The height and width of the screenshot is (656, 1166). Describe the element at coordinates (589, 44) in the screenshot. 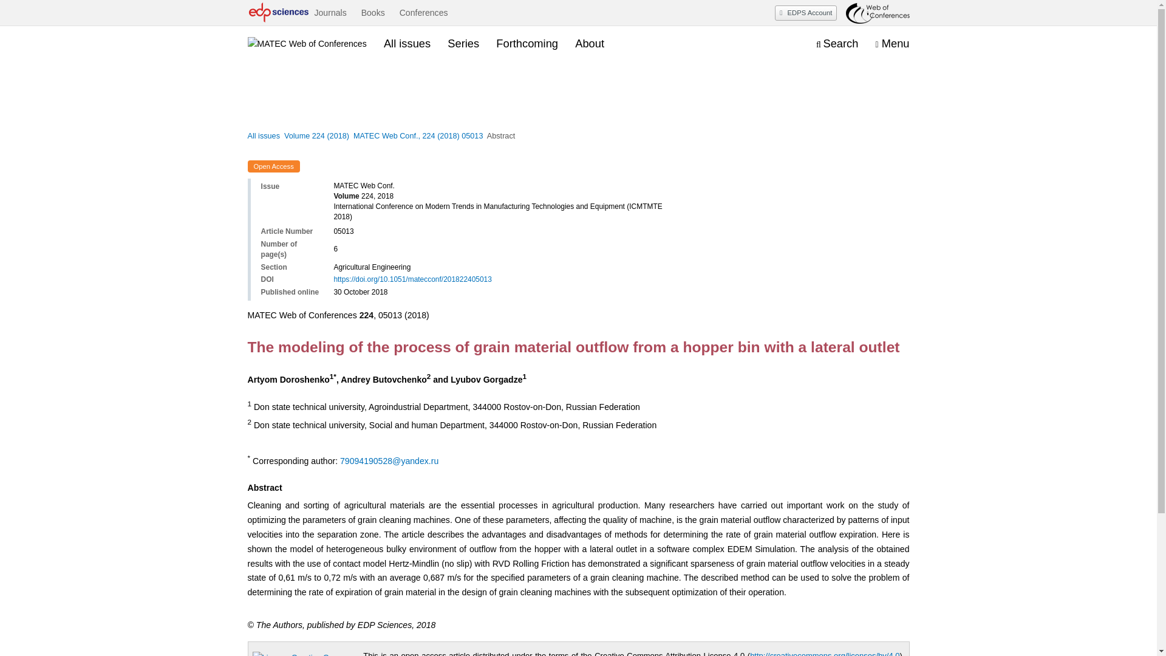

I see `About` at that location.